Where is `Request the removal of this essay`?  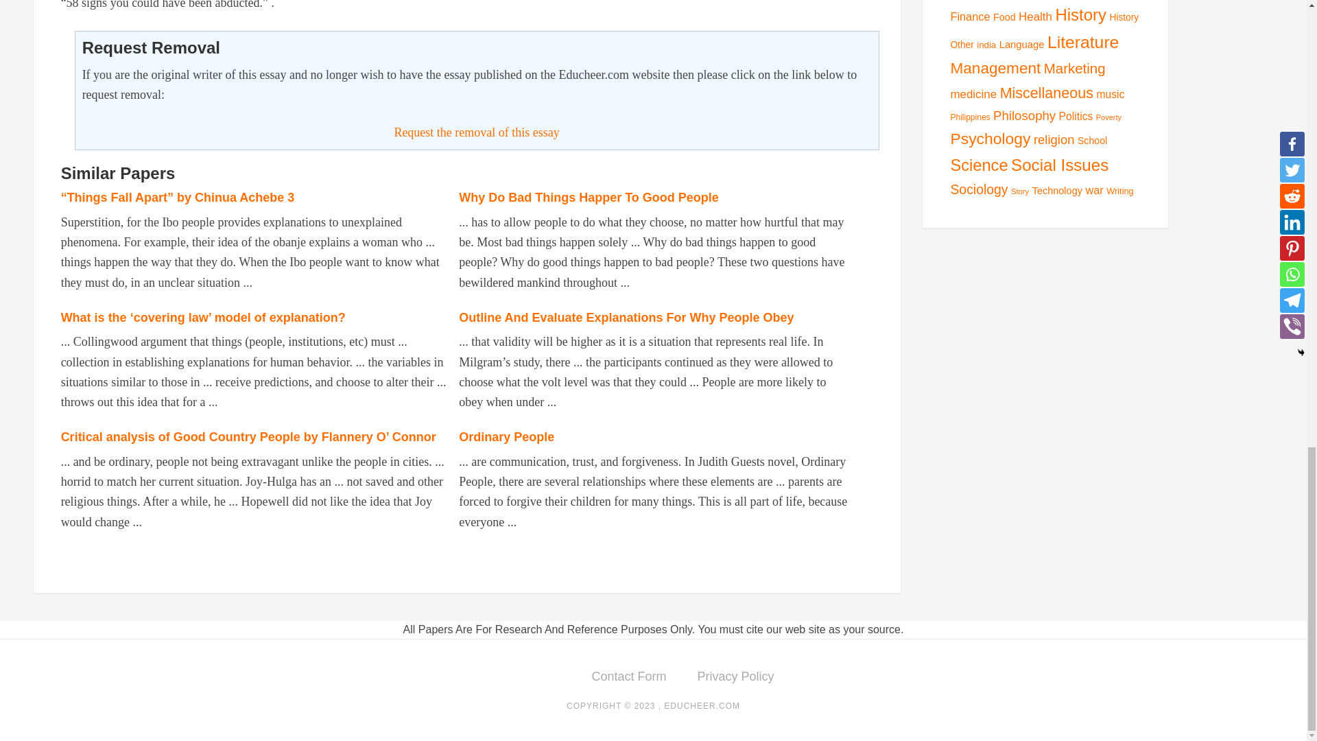 Request the removal of this essay is located at coordinates (476, 132).